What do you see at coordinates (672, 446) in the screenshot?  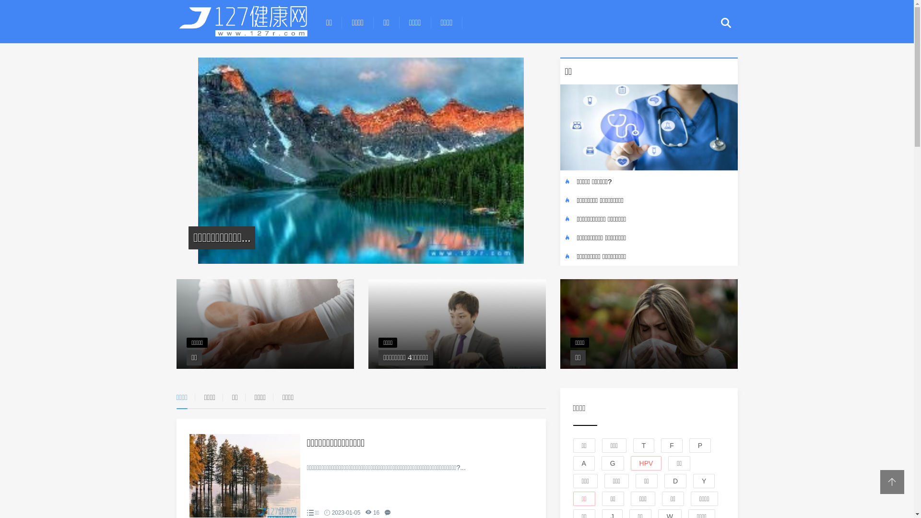 I see `F` at bounding box center [672, 446].